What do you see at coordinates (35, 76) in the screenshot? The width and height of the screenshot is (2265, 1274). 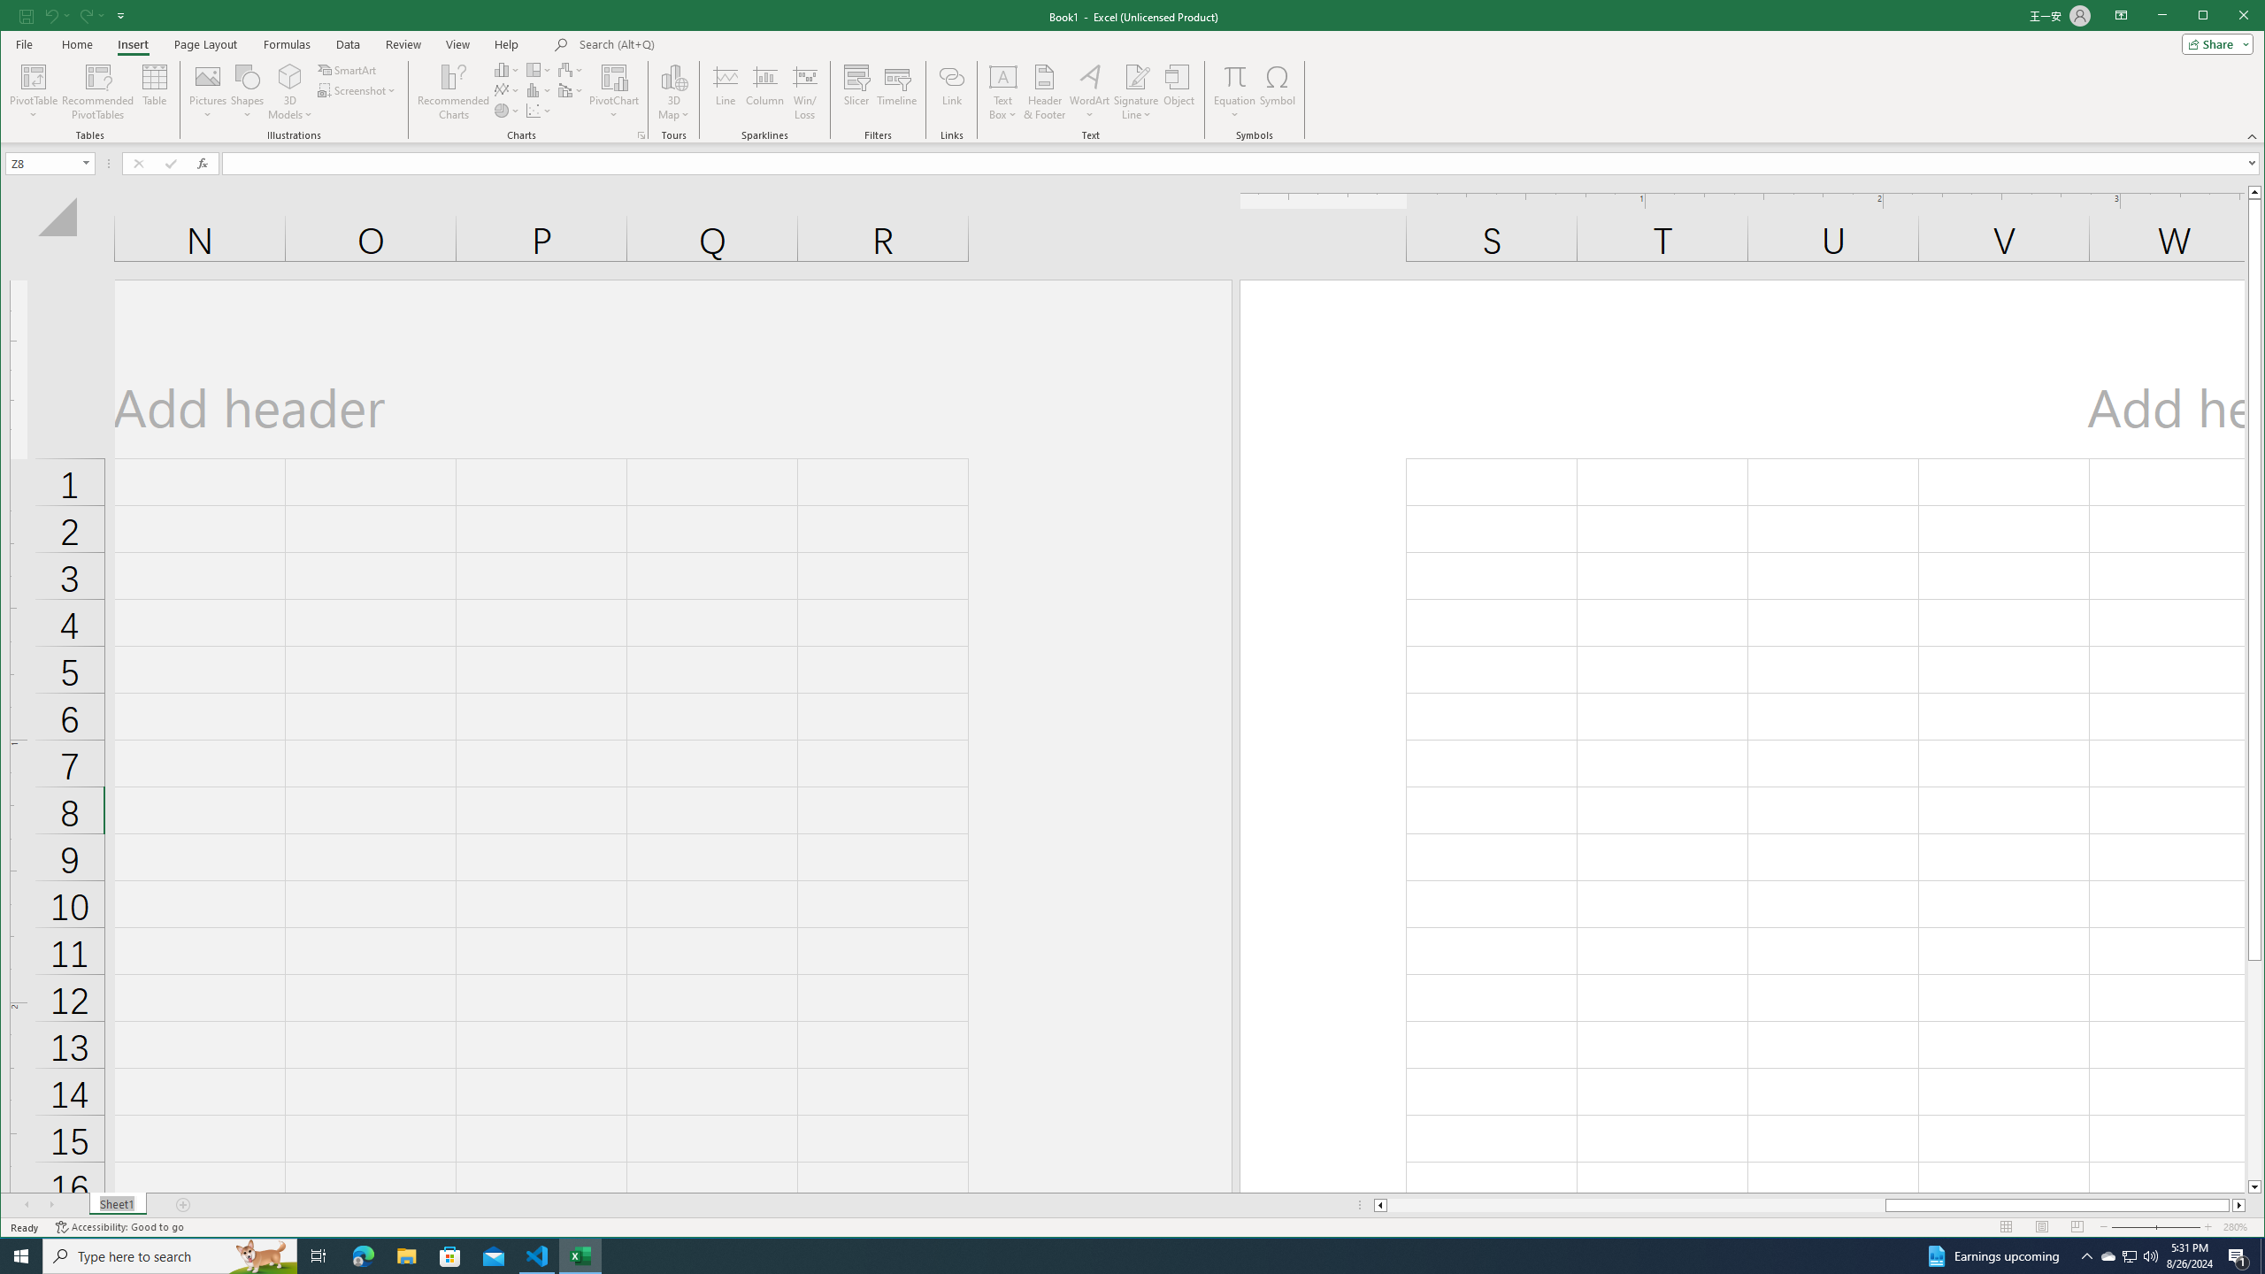 I see `PivotTable` at bounding box center [35, 76].